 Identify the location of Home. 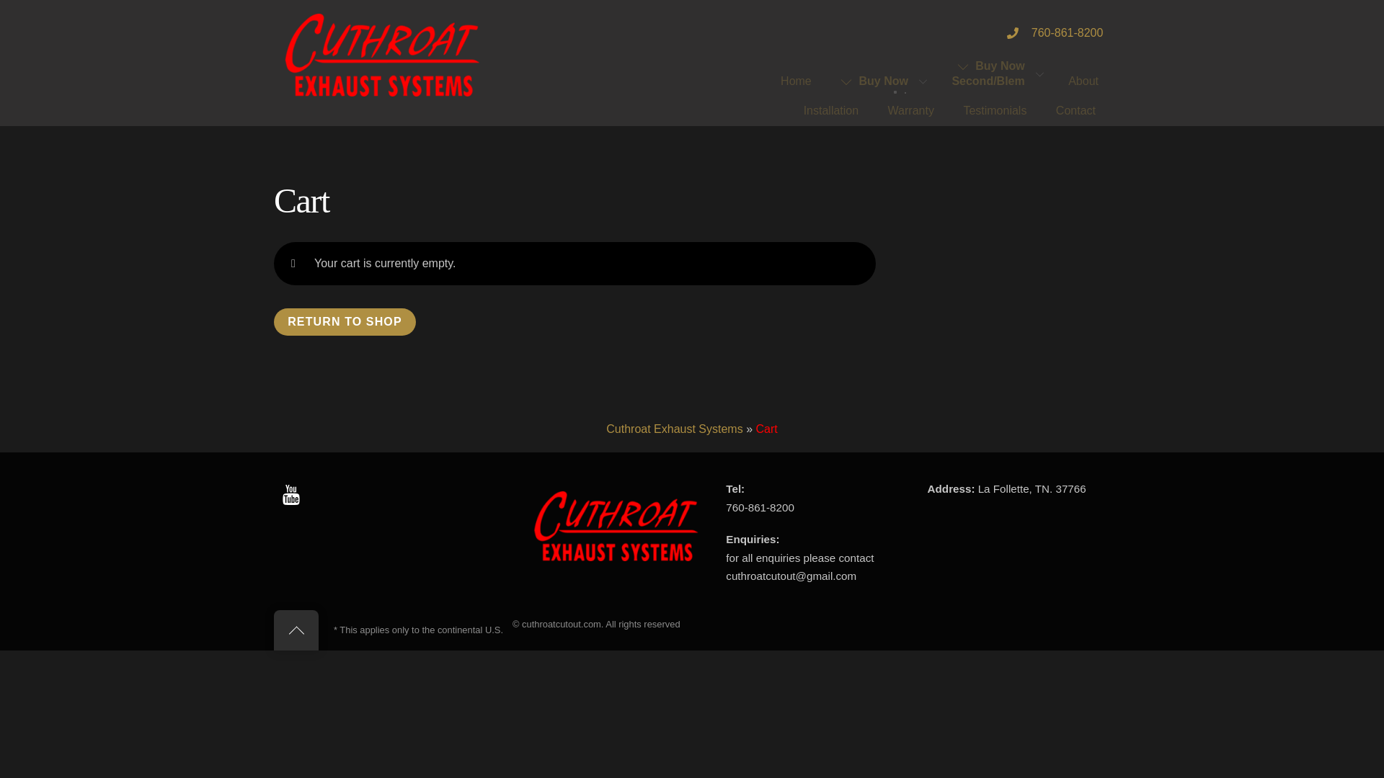
(796, 81).